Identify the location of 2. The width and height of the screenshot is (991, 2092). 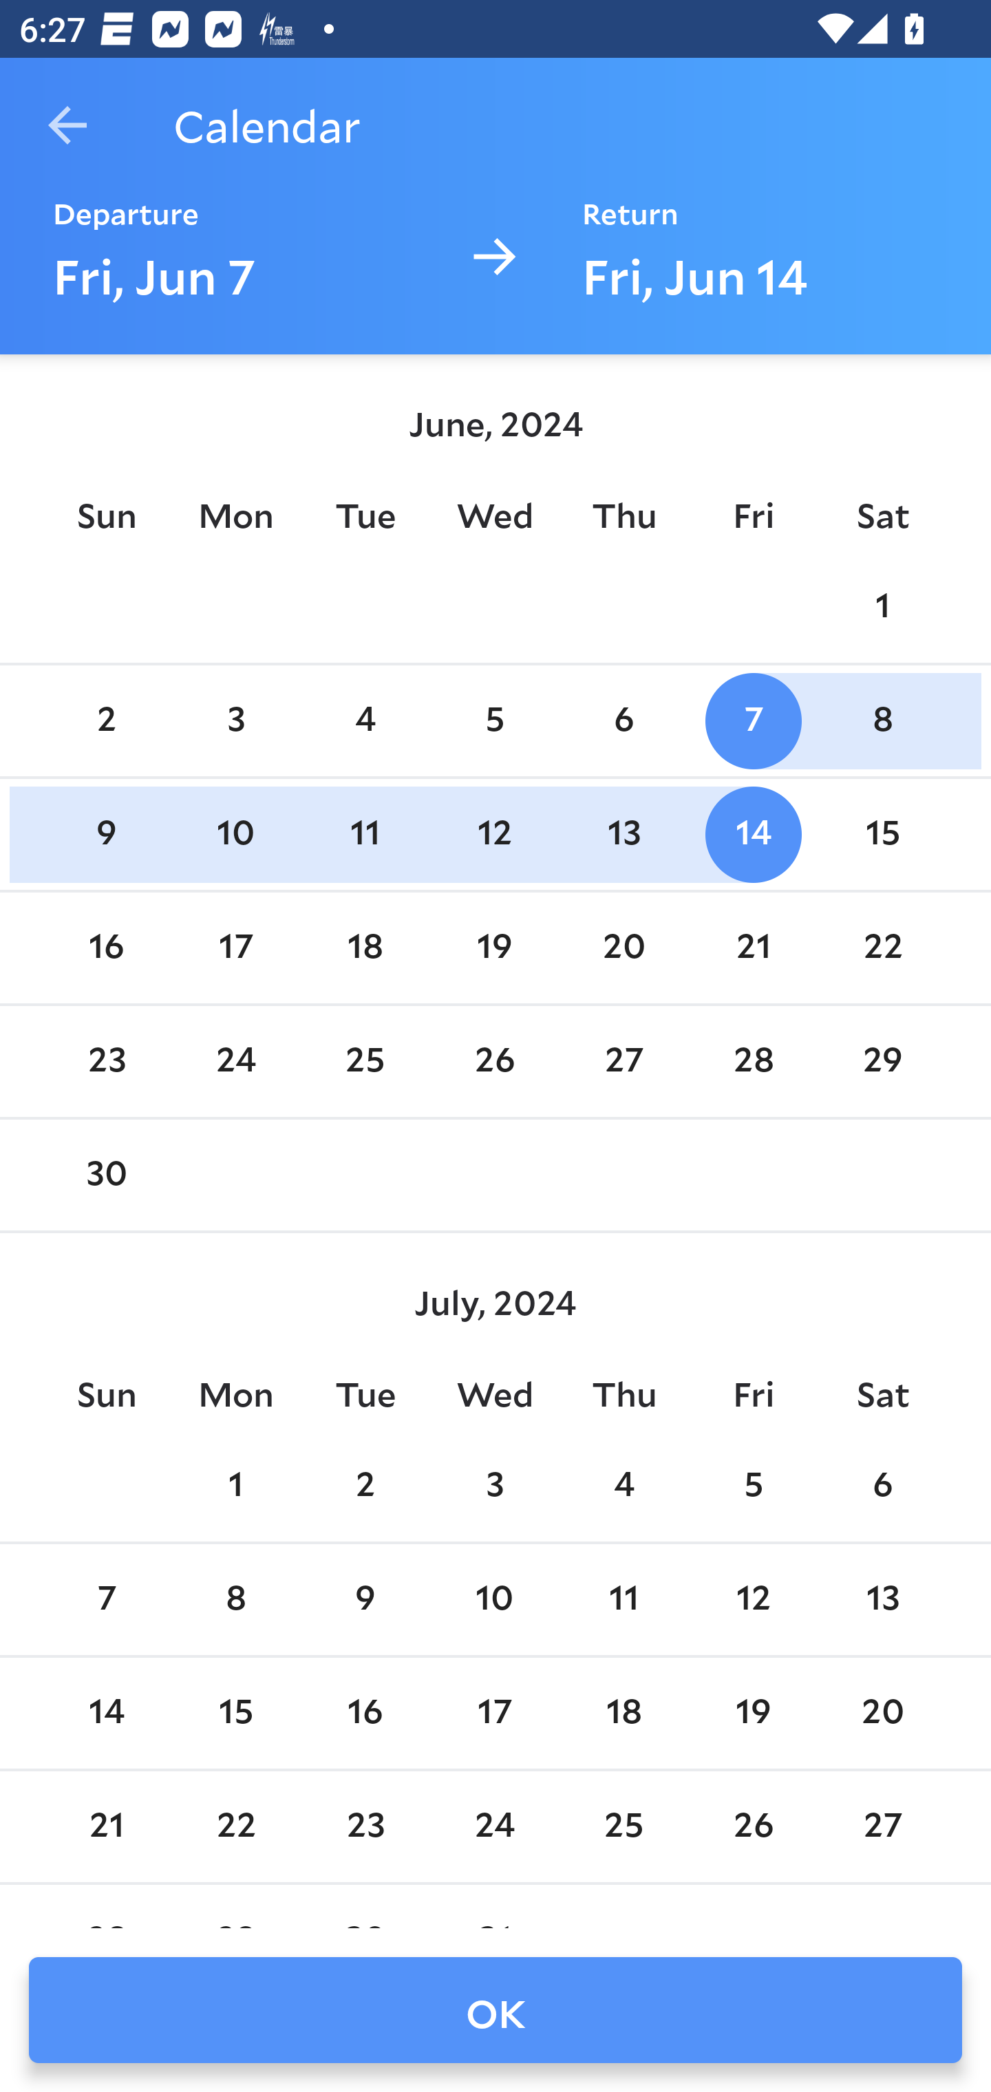
(106, 721).